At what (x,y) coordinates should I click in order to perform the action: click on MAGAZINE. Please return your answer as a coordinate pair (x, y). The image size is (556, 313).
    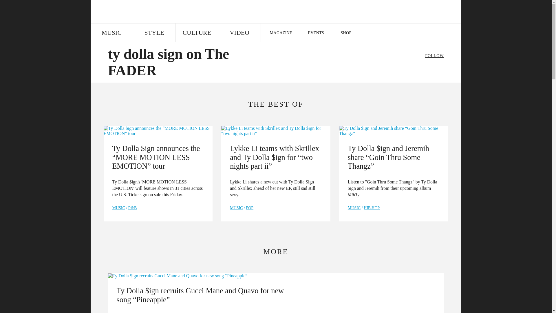
    Looking at the image, I should click on (281, 33).